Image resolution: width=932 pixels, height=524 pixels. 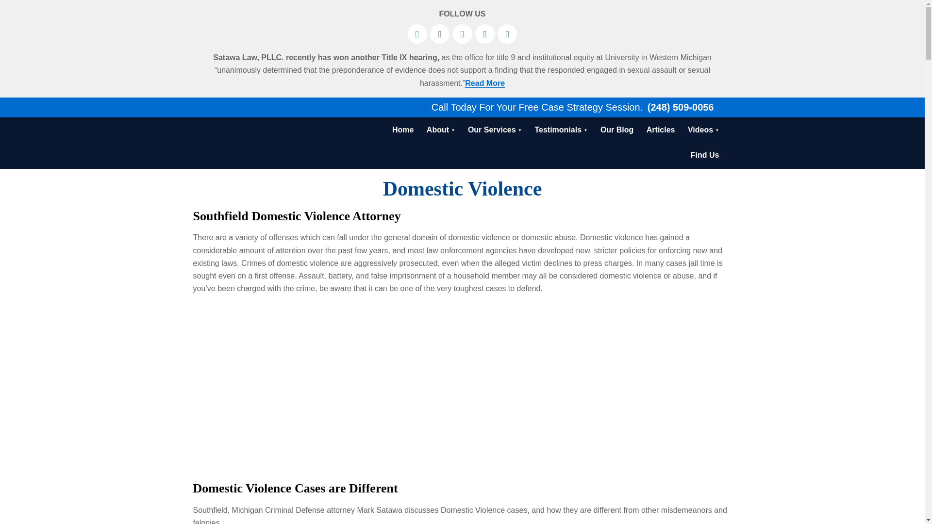 What do you see at coordinates (616, 130) in the screenshot?
I see `Our Blog` at bounding box center [616, 130].